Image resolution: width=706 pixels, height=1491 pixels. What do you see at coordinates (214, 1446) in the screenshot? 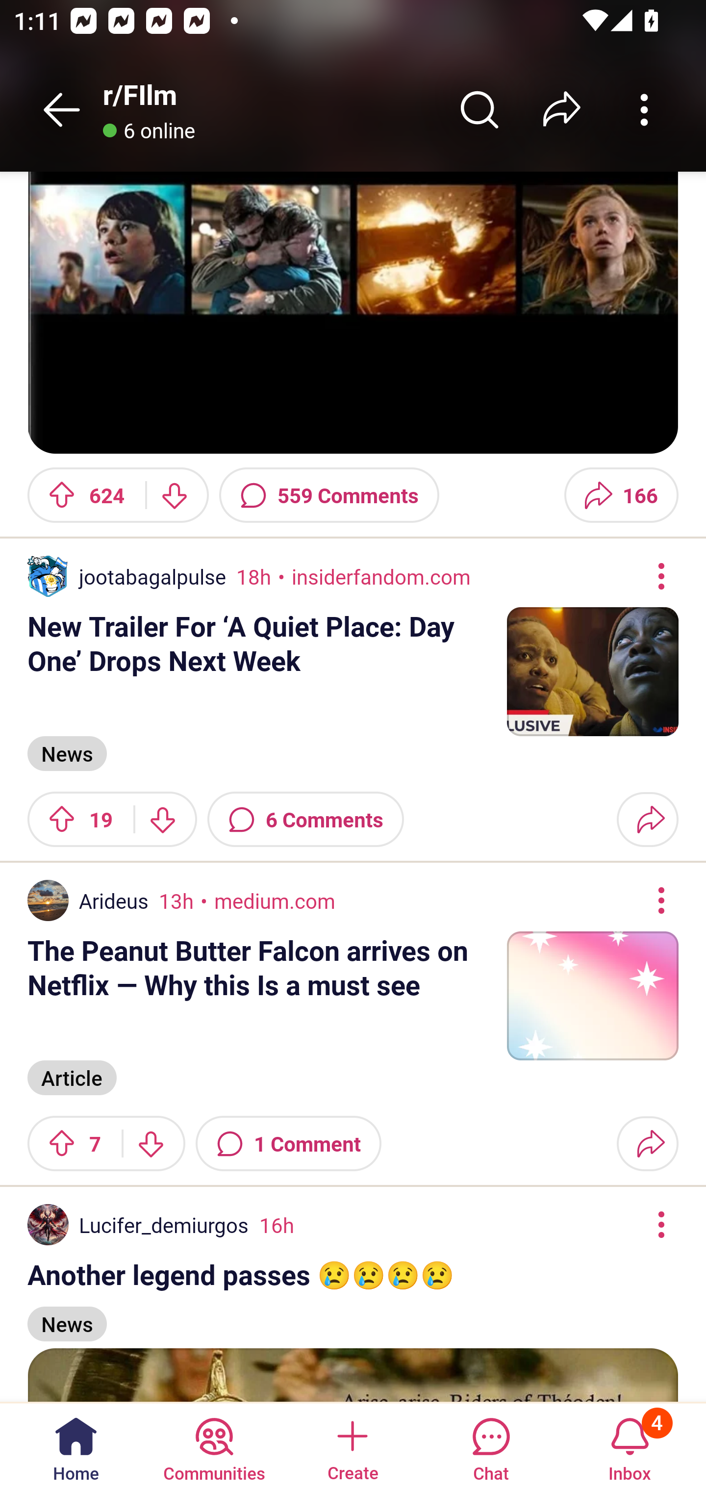
I see `Communities` at bounding box center [214, 1446].